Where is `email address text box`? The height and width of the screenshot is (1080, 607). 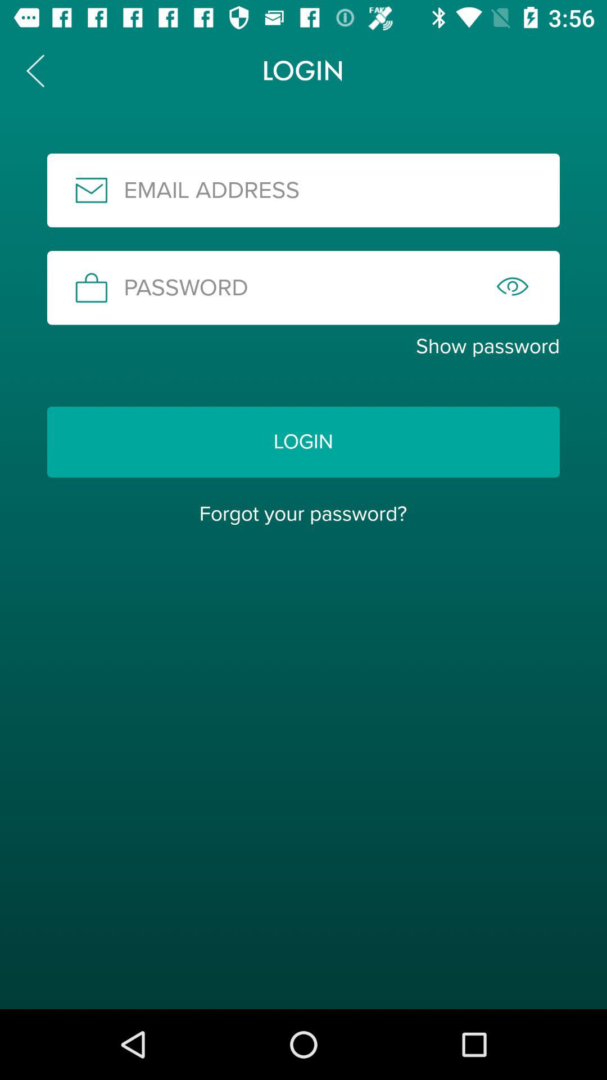 email address text box is located at coordinates (303, 190).